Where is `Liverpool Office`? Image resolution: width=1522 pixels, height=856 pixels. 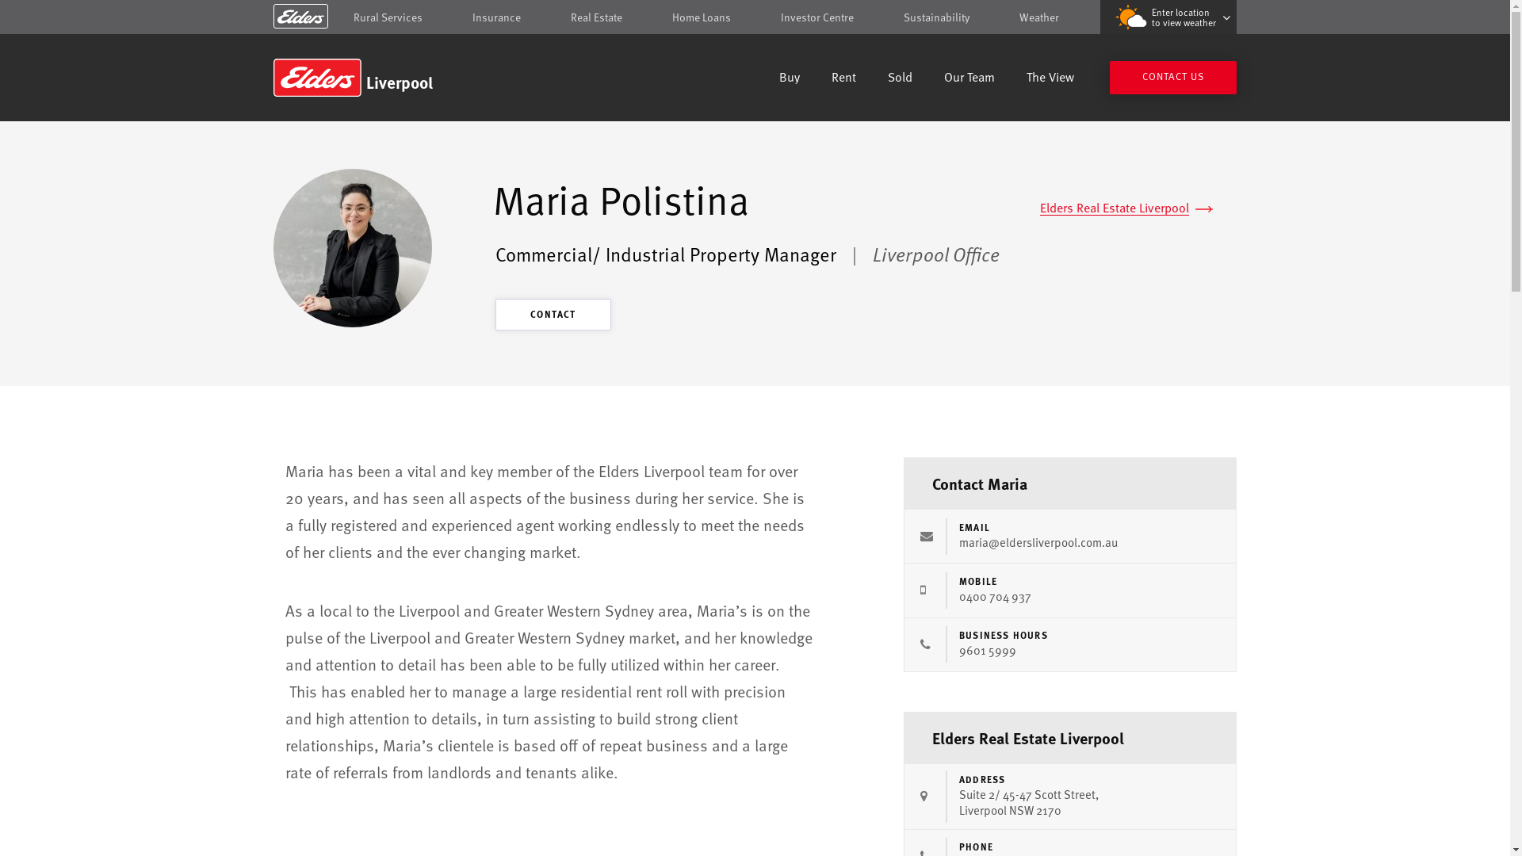 Liverpool Office is located at coordinates (936, 254).